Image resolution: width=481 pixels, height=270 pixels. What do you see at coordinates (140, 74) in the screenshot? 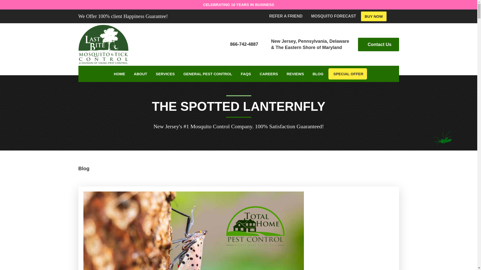
I see `ABOUT` at bounding box center [140, 74].